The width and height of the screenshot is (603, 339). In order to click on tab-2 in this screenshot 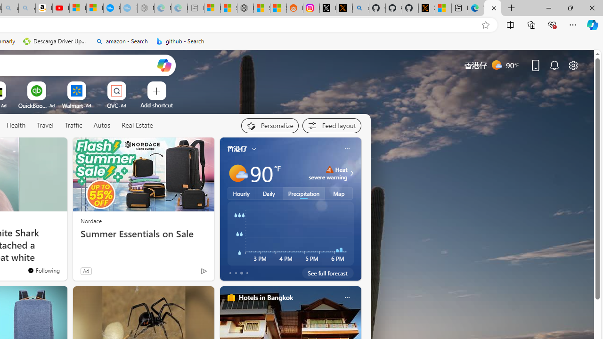, I will do `click(241, 273)`.